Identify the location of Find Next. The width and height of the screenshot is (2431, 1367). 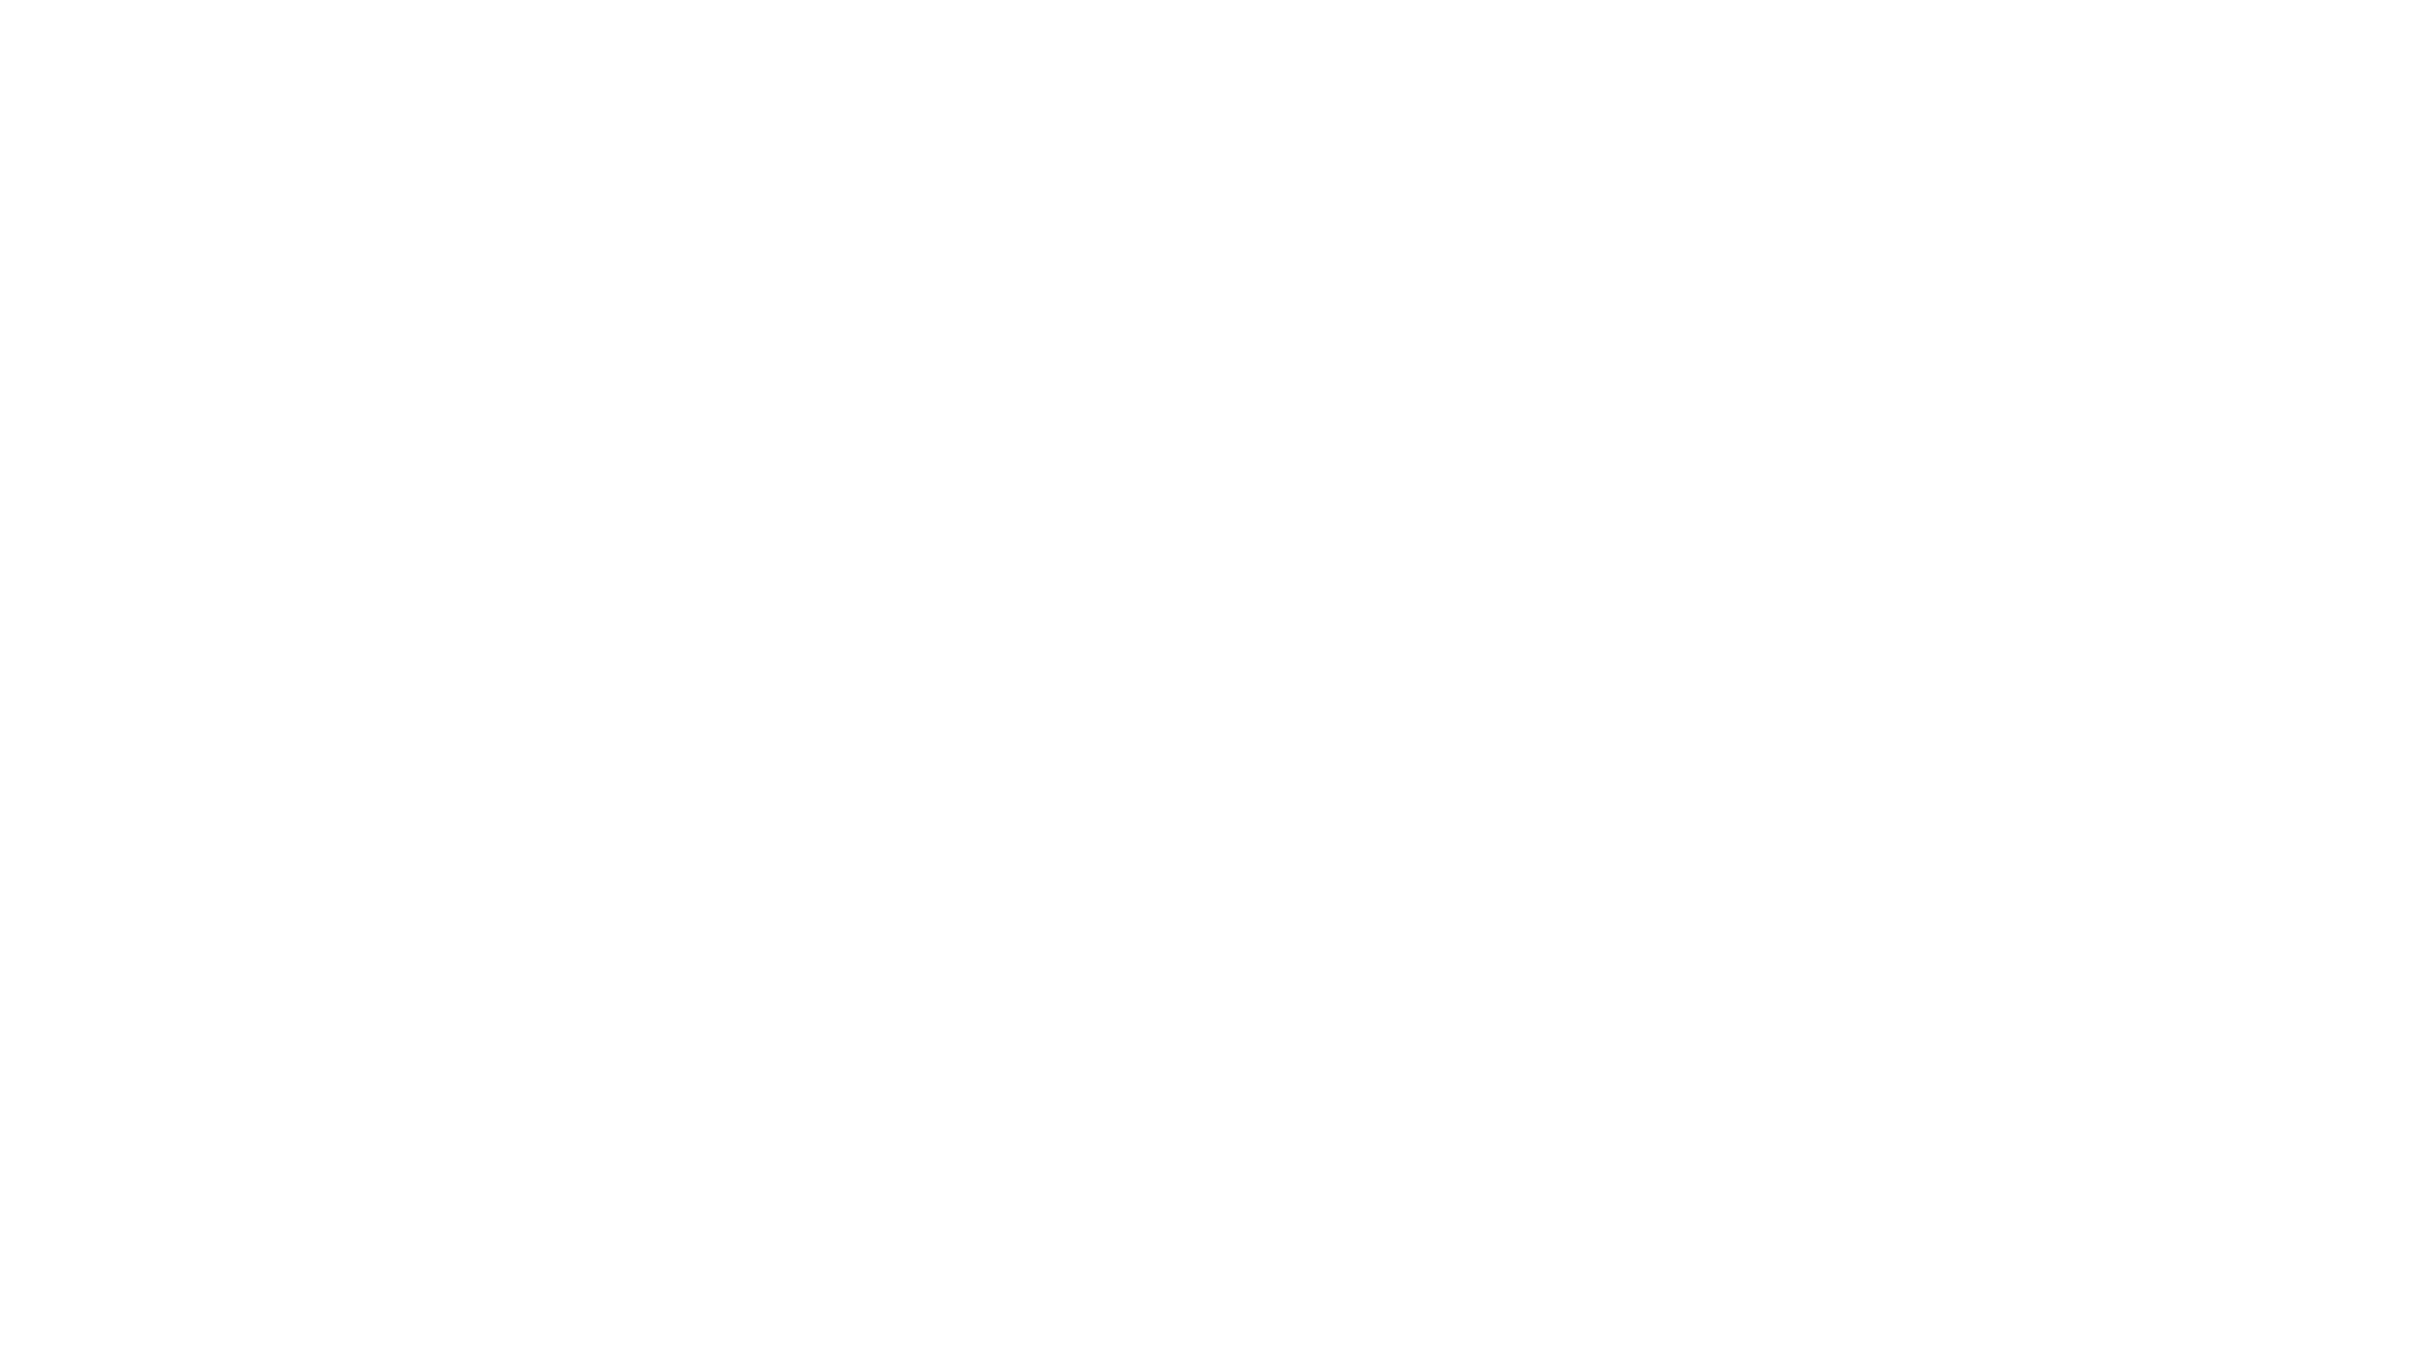
(1256, 44).